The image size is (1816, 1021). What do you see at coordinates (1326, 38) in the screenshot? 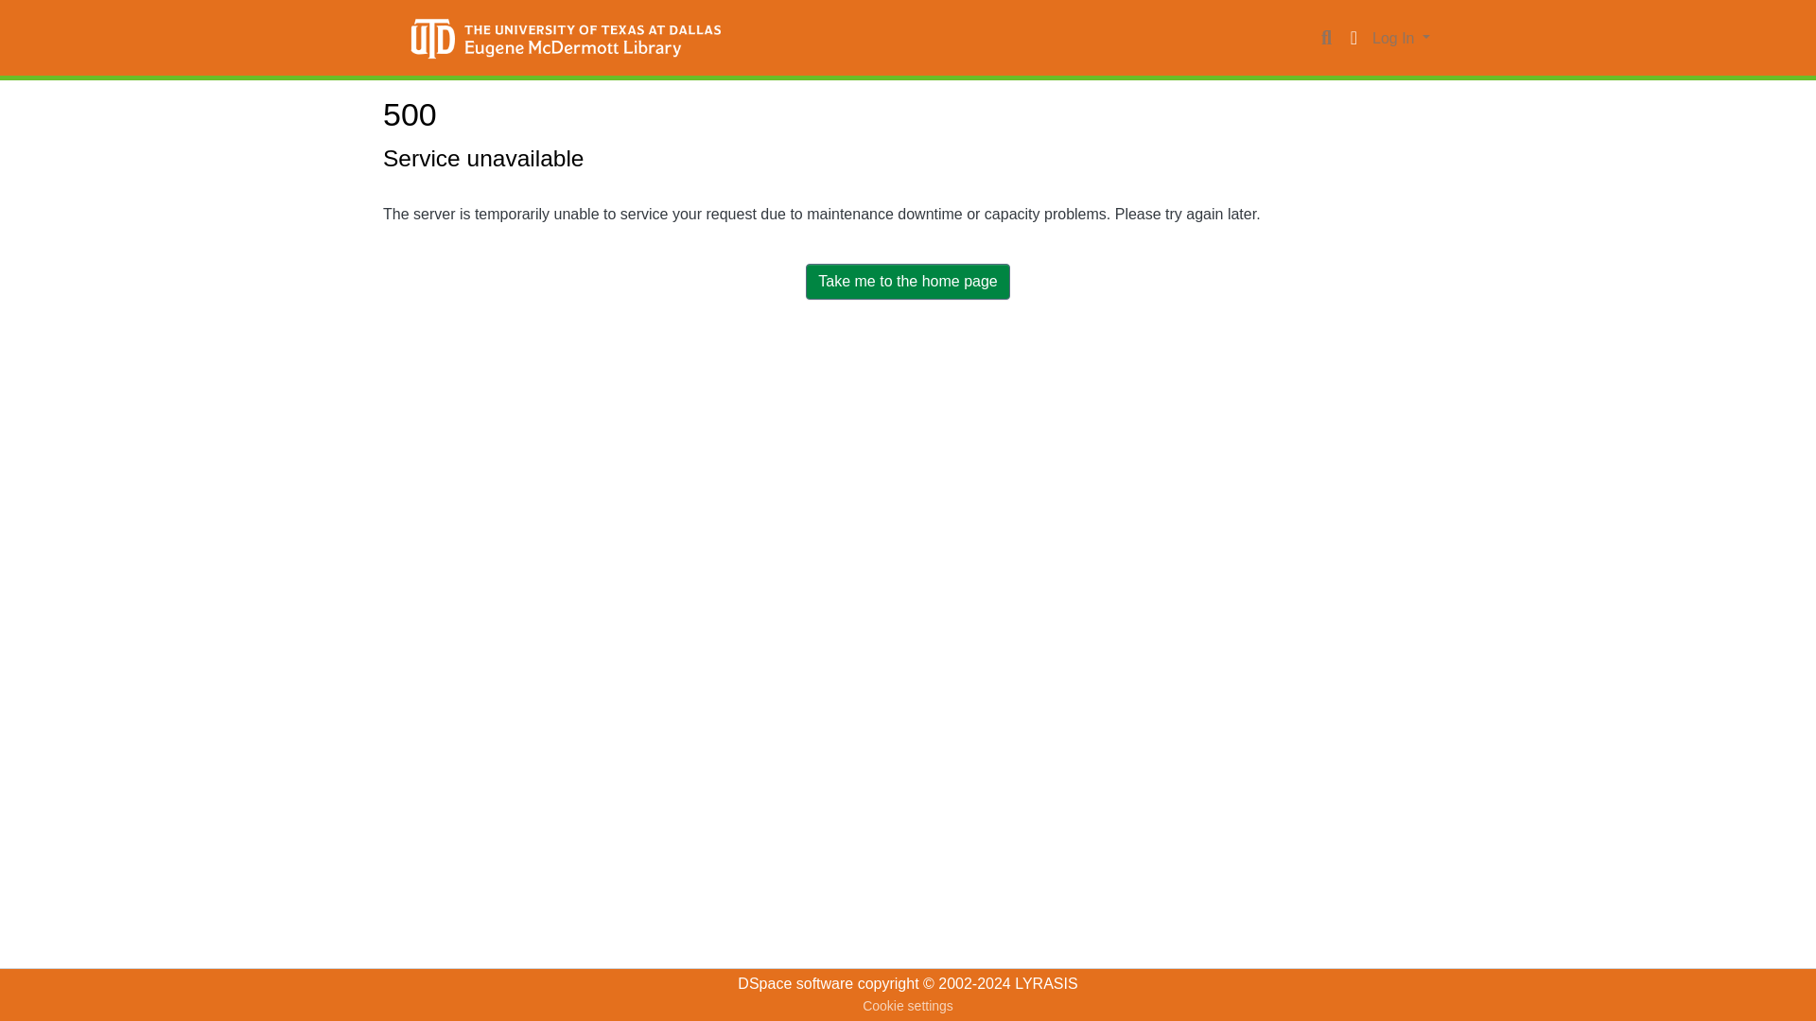
I see `Search` at bounding box center [1326, 38].